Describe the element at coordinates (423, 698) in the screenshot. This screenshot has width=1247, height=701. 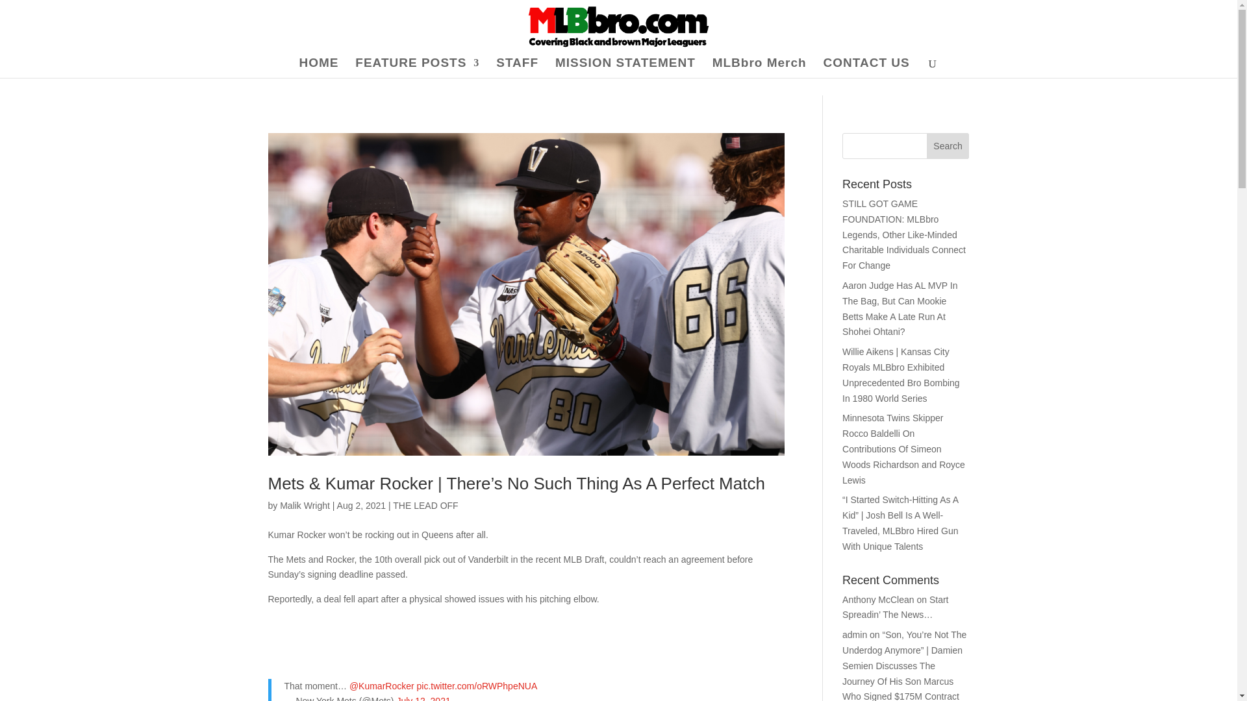
I see `July 12, 2021` at that location.